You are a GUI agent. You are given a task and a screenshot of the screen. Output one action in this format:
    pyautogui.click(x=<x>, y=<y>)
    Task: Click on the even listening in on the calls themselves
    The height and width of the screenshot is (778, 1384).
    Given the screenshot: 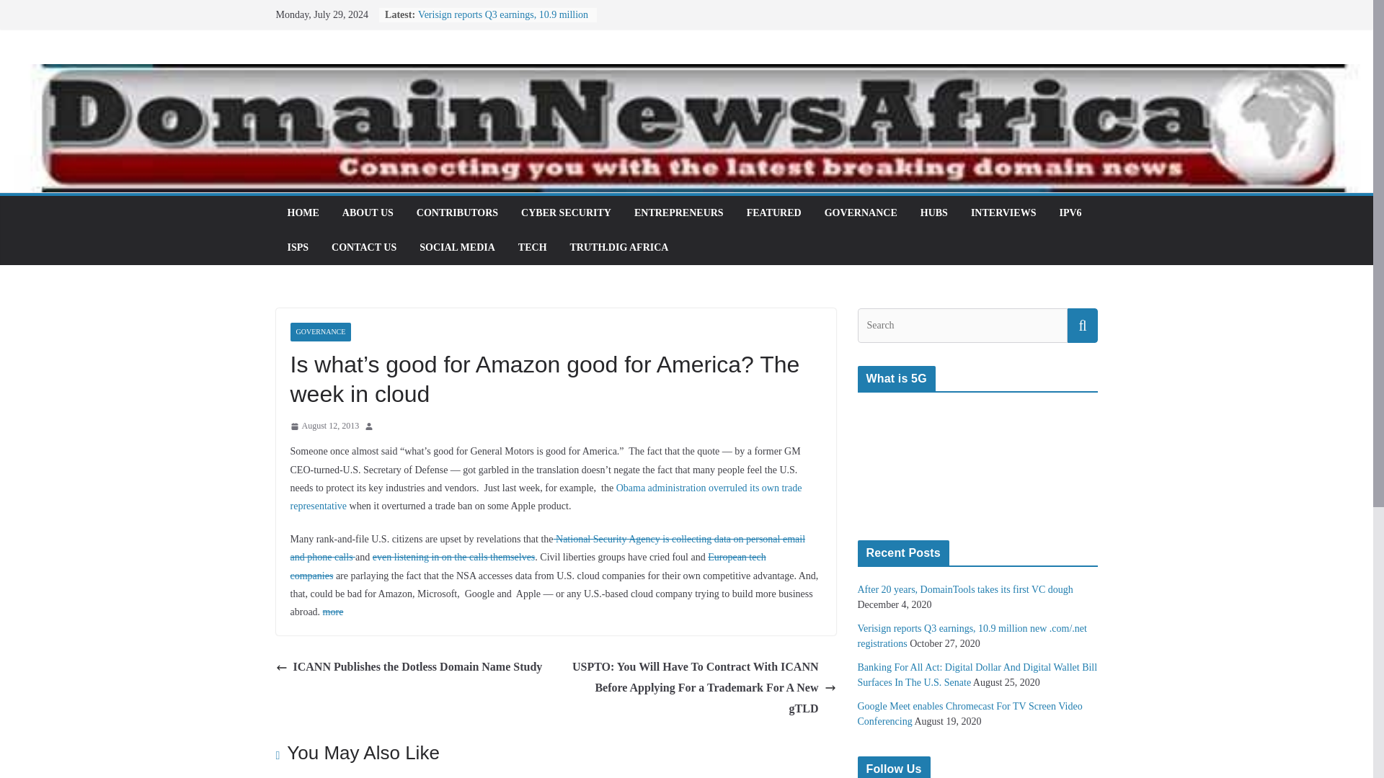 What is the action you would take?
    pyautogui.click(x=454, y=556)
    